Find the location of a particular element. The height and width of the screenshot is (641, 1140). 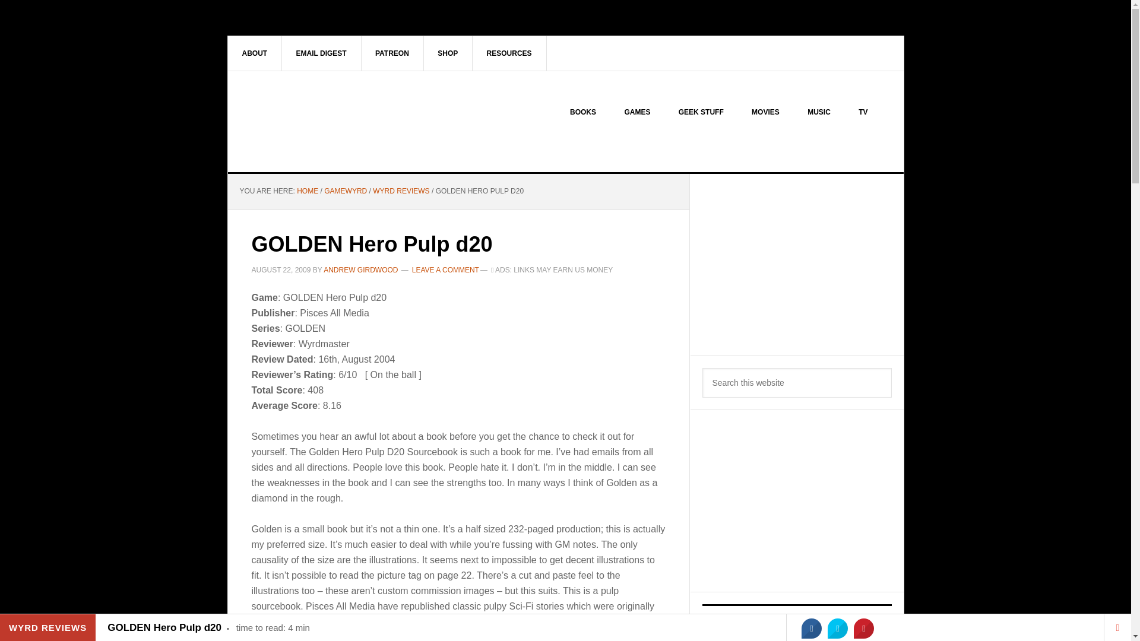

BOOKS is located at coordinates (583, 112).